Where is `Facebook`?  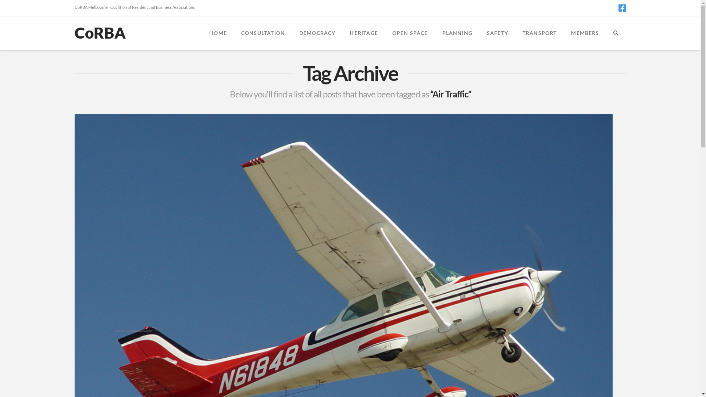 Facebook is located at coordinates (622, 8).